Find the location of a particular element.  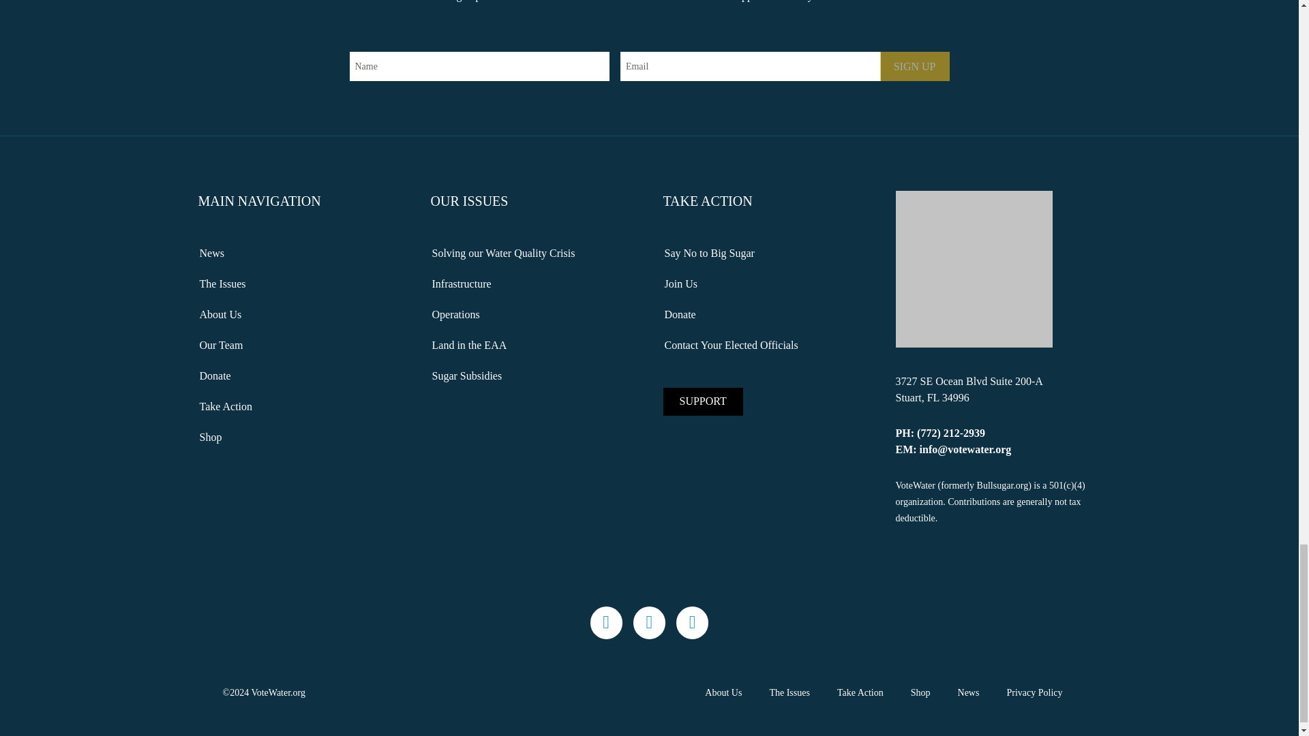

Sign up is located at coordinates (915, 65).